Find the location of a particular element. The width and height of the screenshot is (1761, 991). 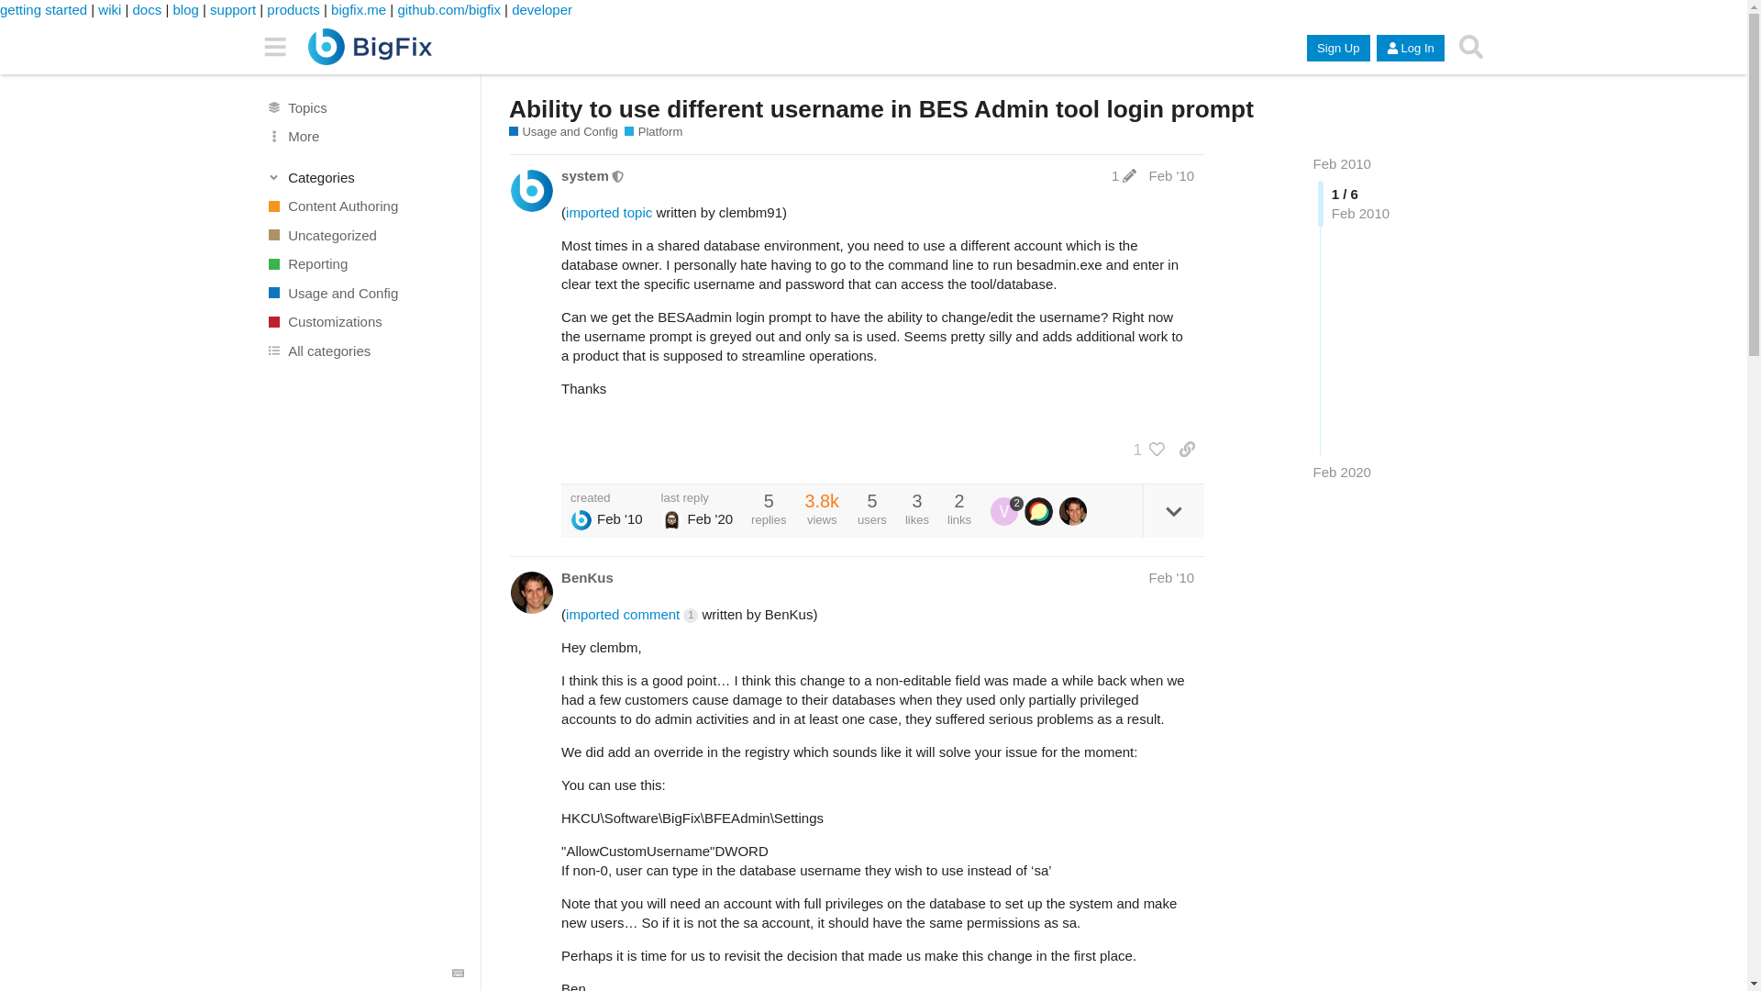

Uncategorized is located at coordinates (364, 235).